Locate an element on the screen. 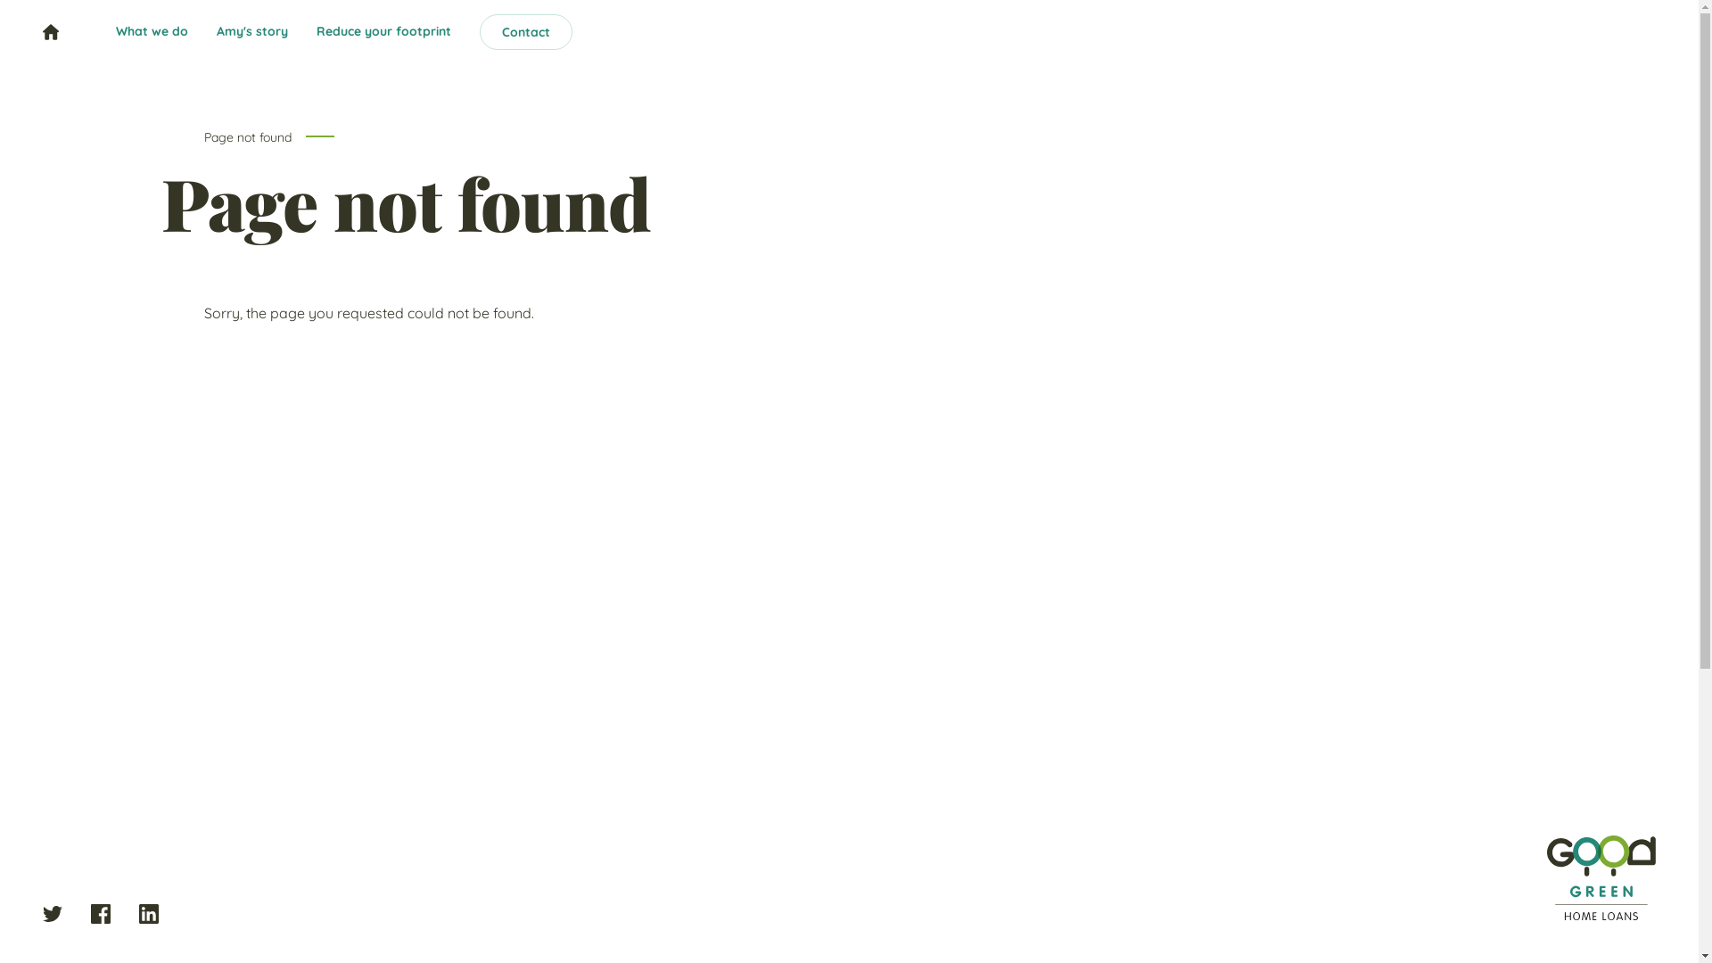 The height and width of the screenshot is (963, 1712). Good Green Home Loans is located at coordinates (1601, 877).